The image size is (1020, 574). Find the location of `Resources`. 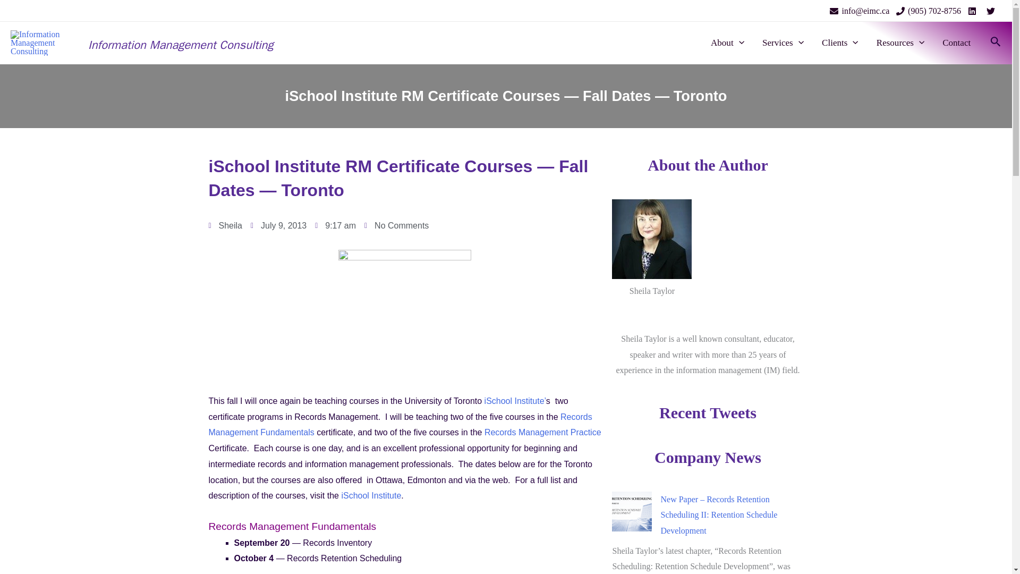

Resources is located at coordinates (900, 43).